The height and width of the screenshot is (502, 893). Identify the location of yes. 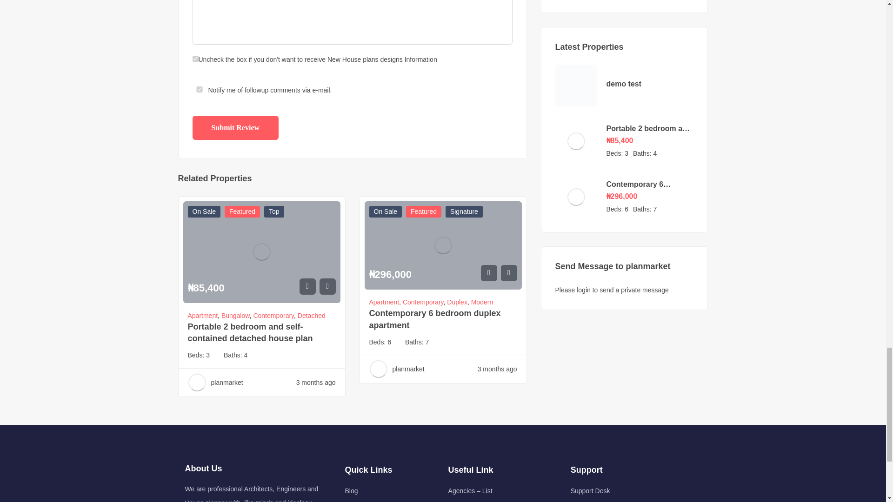
(199, 89).